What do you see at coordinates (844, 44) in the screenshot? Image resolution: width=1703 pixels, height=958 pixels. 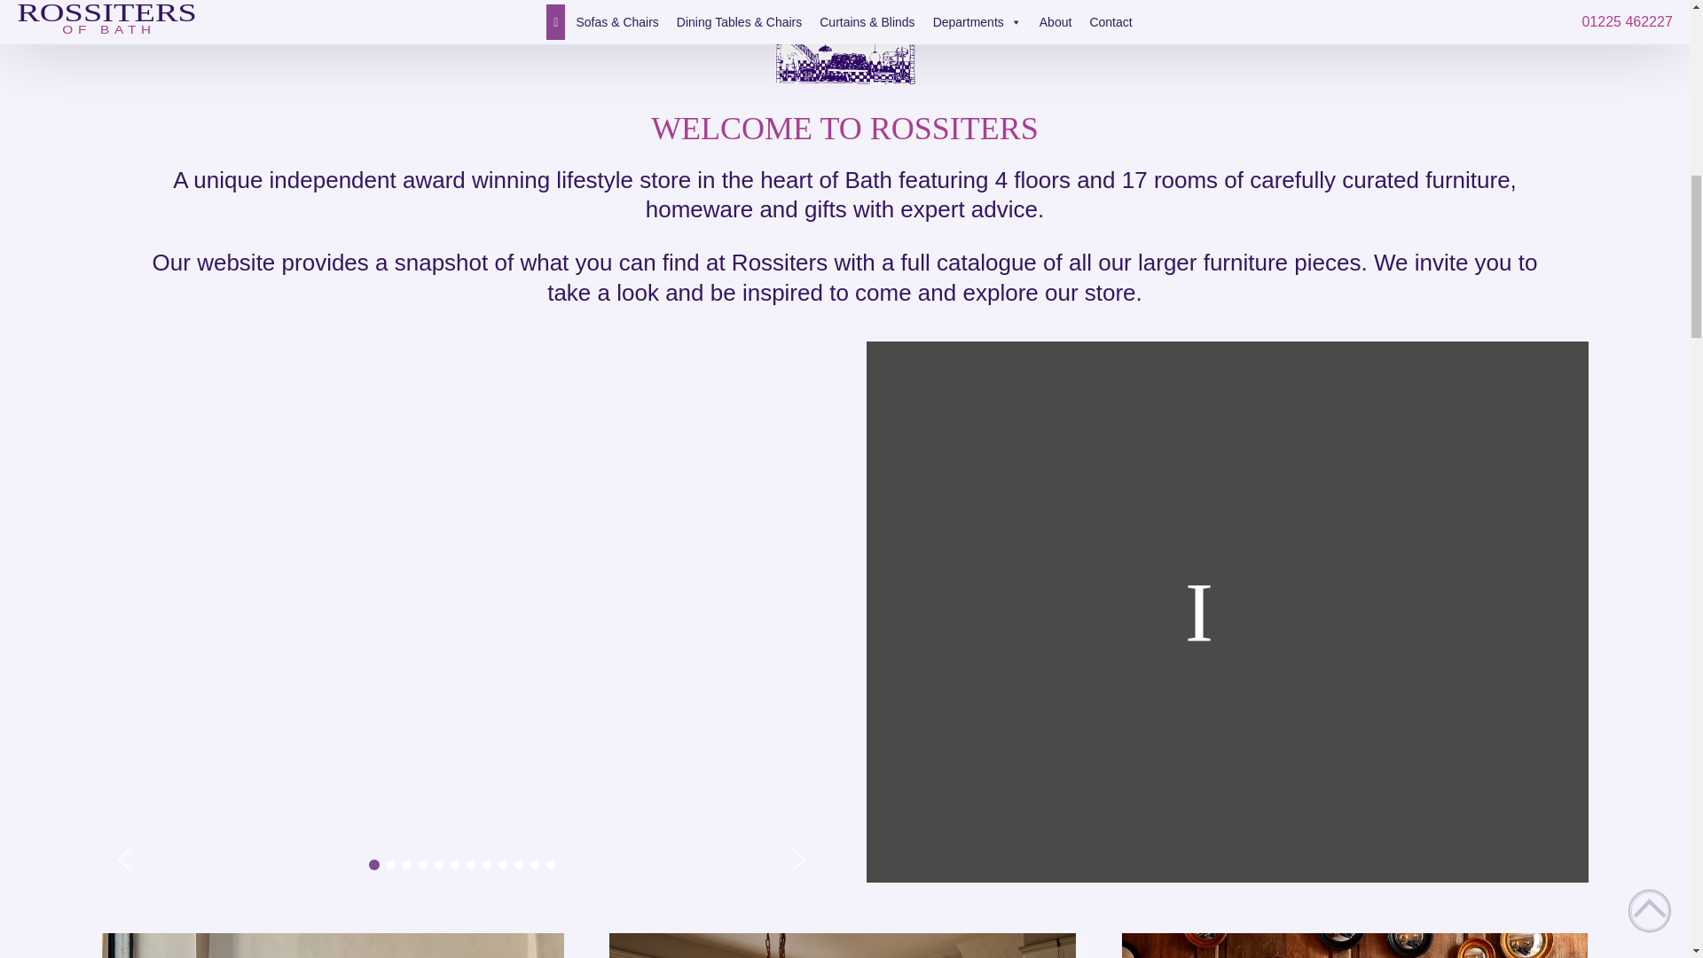 I see `Rossiters of Bath House Only Purple 1280` at bounding box center [844, 44].